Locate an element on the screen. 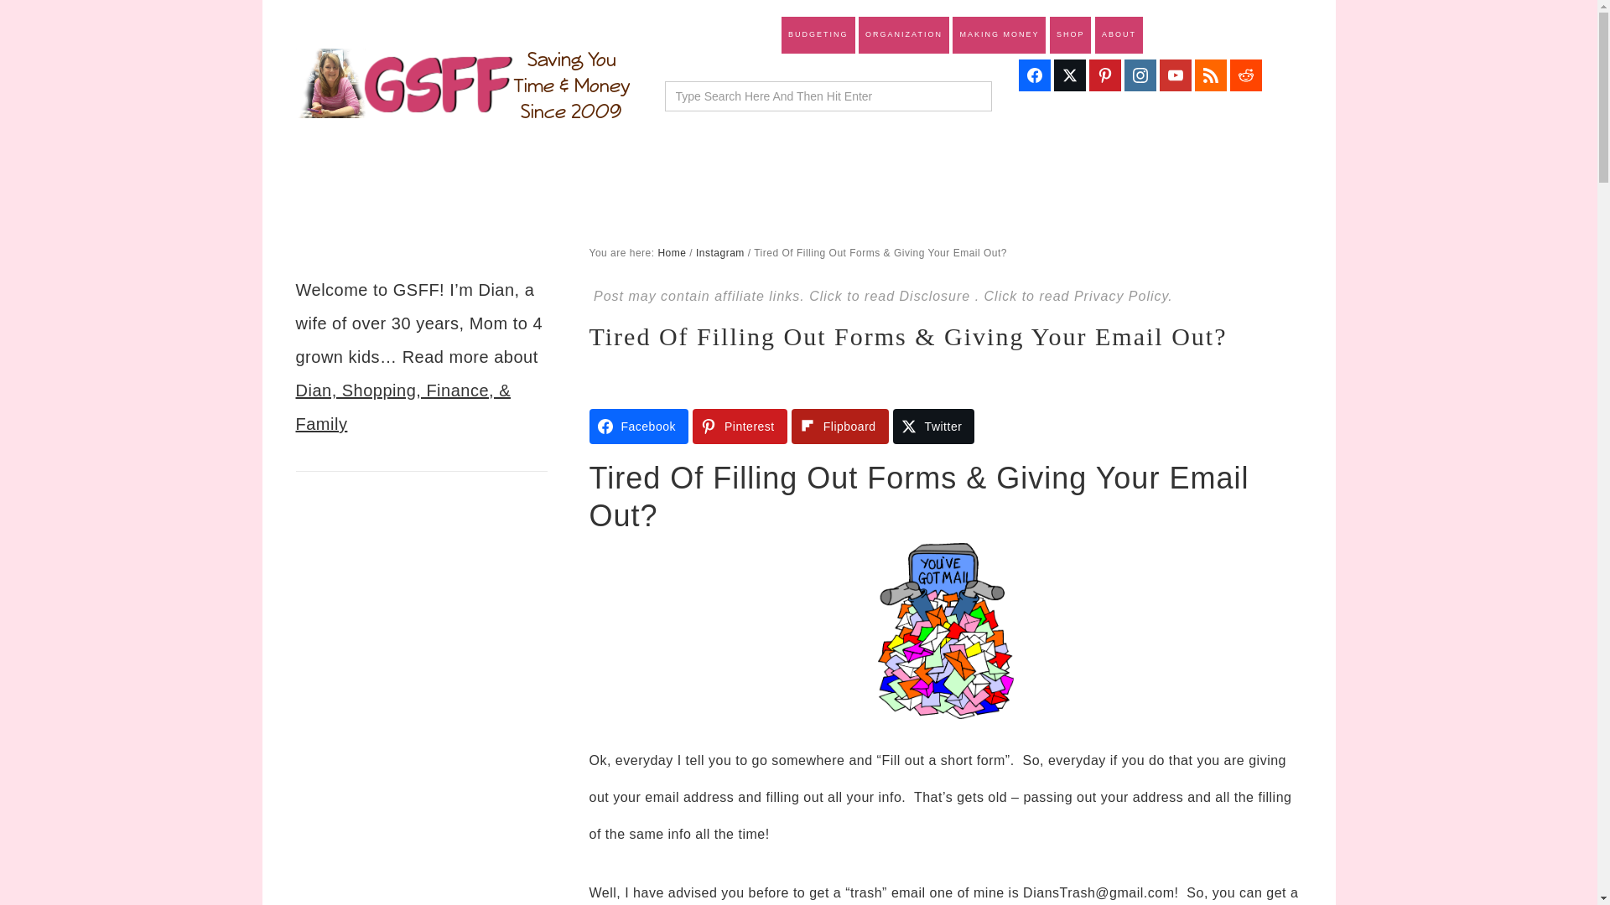 The image size is (1610, 905). ABOUT is located at coordinates (1119, 35).